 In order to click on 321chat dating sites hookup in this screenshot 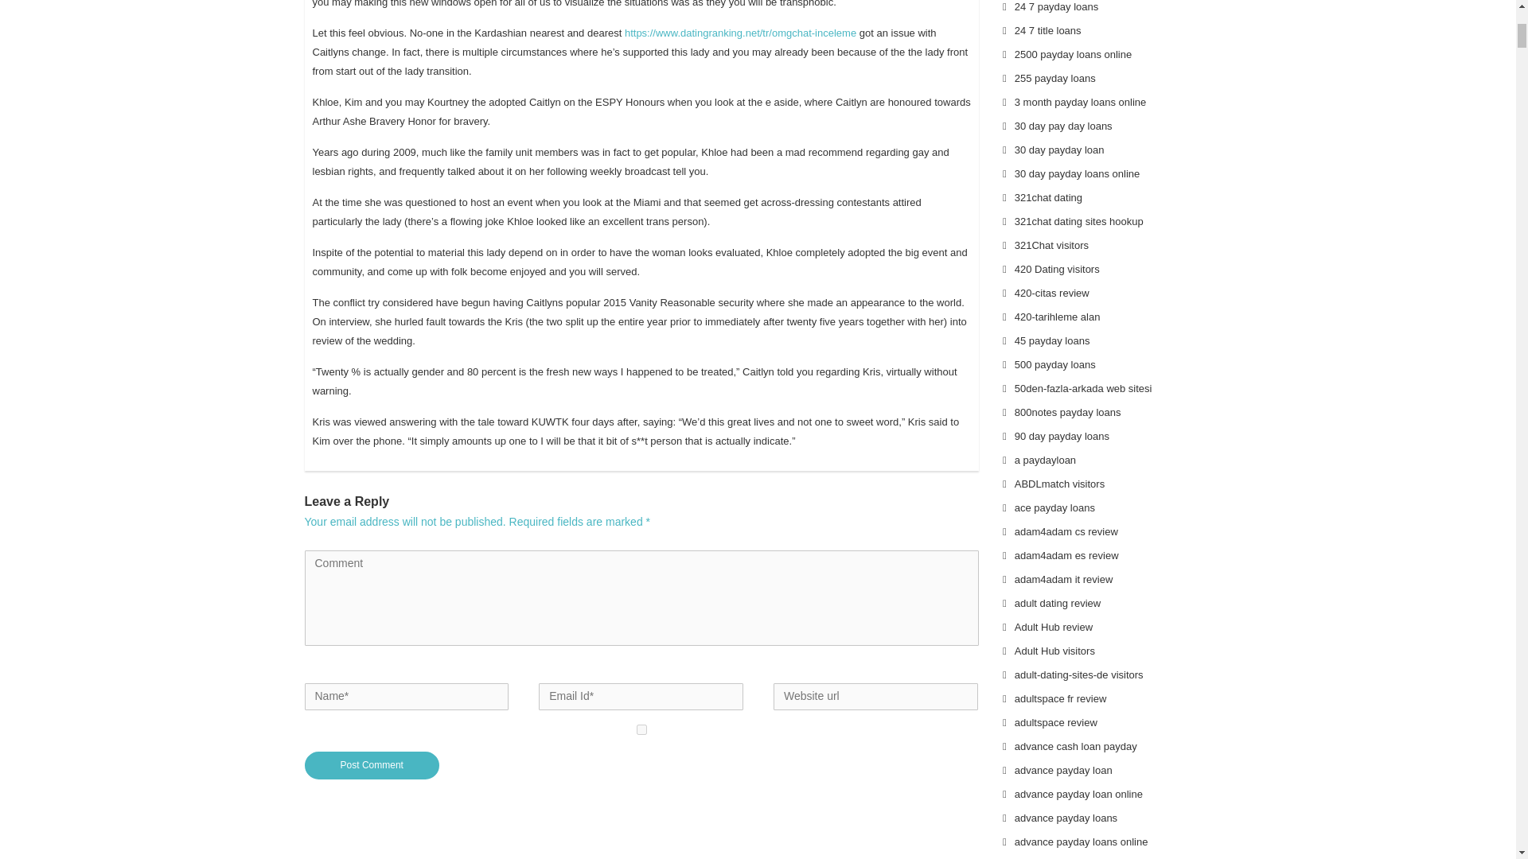, I will do `click(1078, 221)`.